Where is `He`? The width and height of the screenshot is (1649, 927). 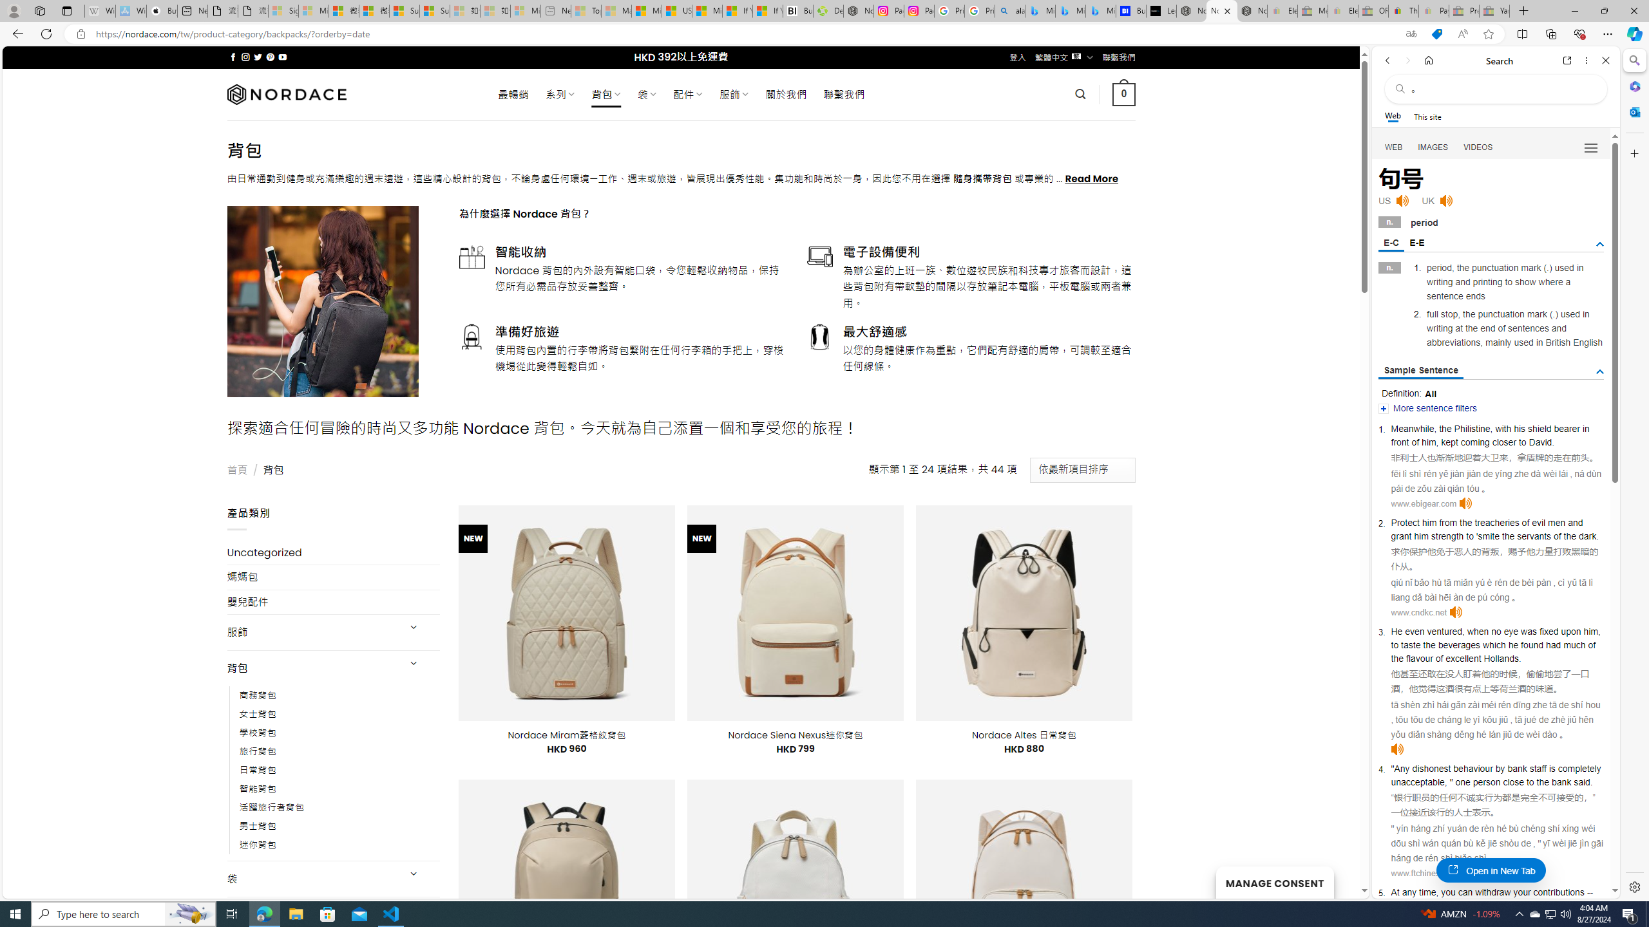
He is located at coordinates (1396, 632).